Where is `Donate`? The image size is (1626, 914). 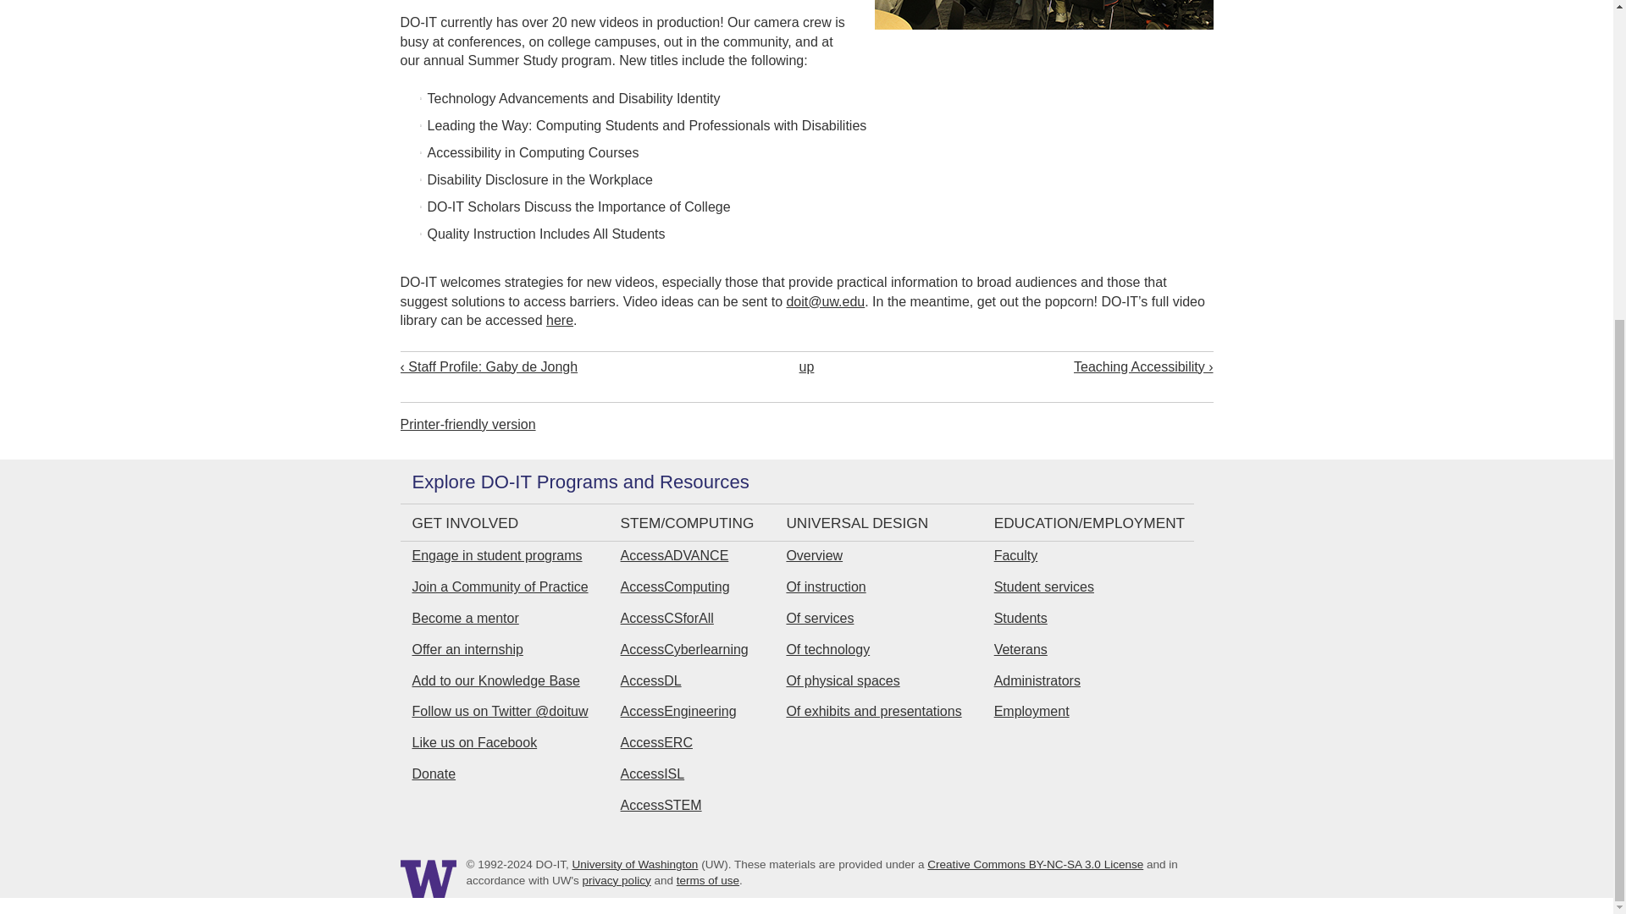
Donate is located at coordinates (433, 774).